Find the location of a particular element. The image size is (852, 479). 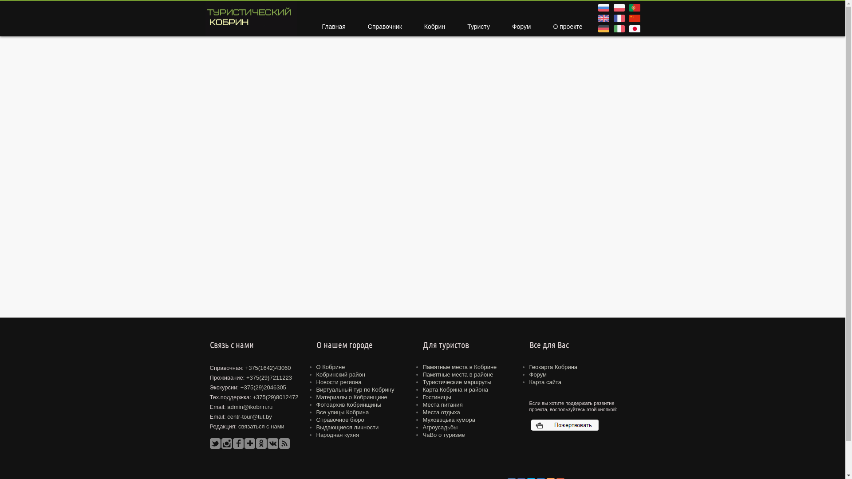

centr-tour@tut.by is located at coordinates (249, 417).